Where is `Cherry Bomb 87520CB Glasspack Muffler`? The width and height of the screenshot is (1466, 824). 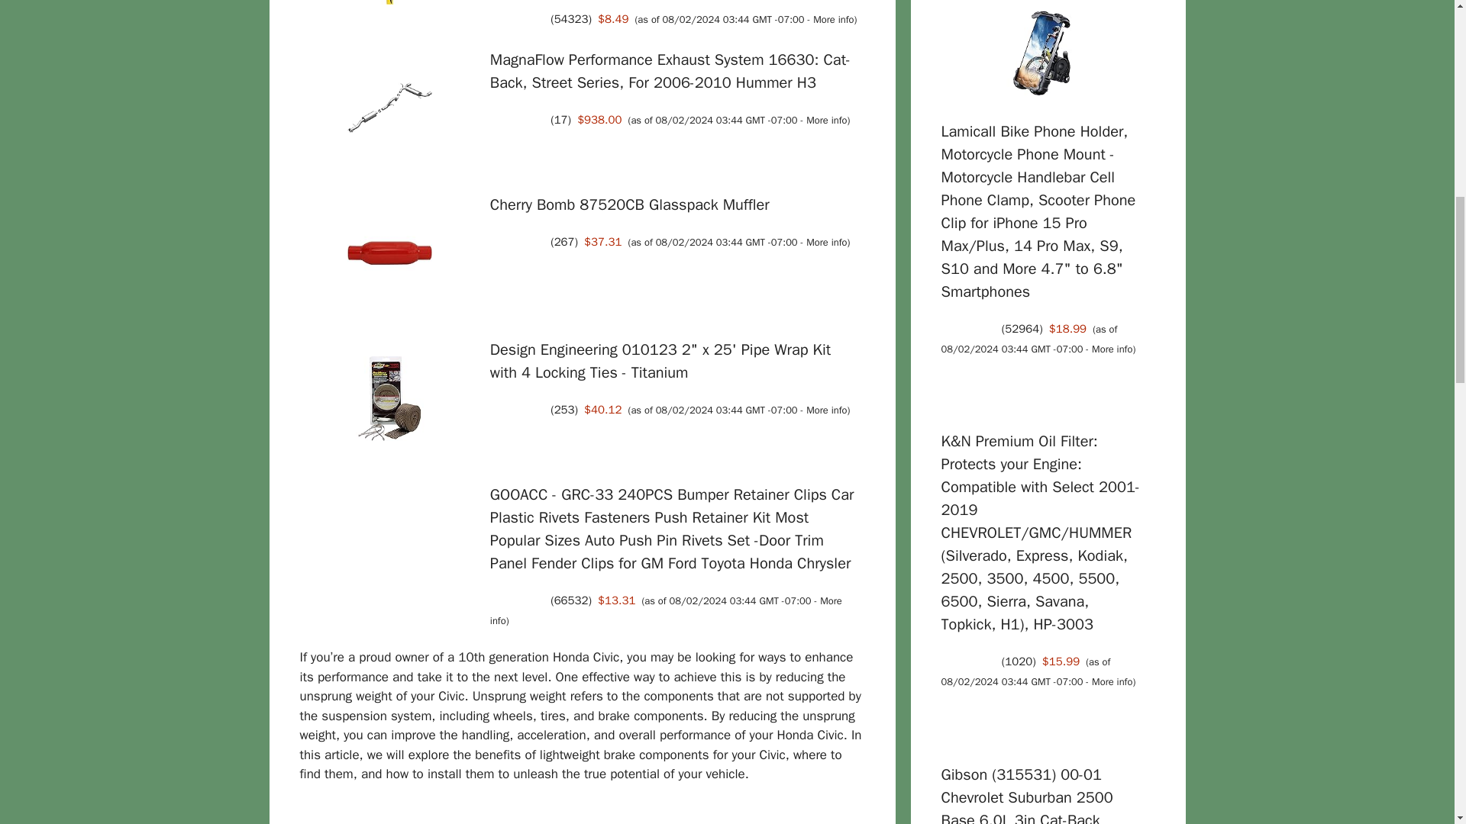 Cherry Bomb 87520CB Glasspack Muffler is located at coordinates (629, 204).